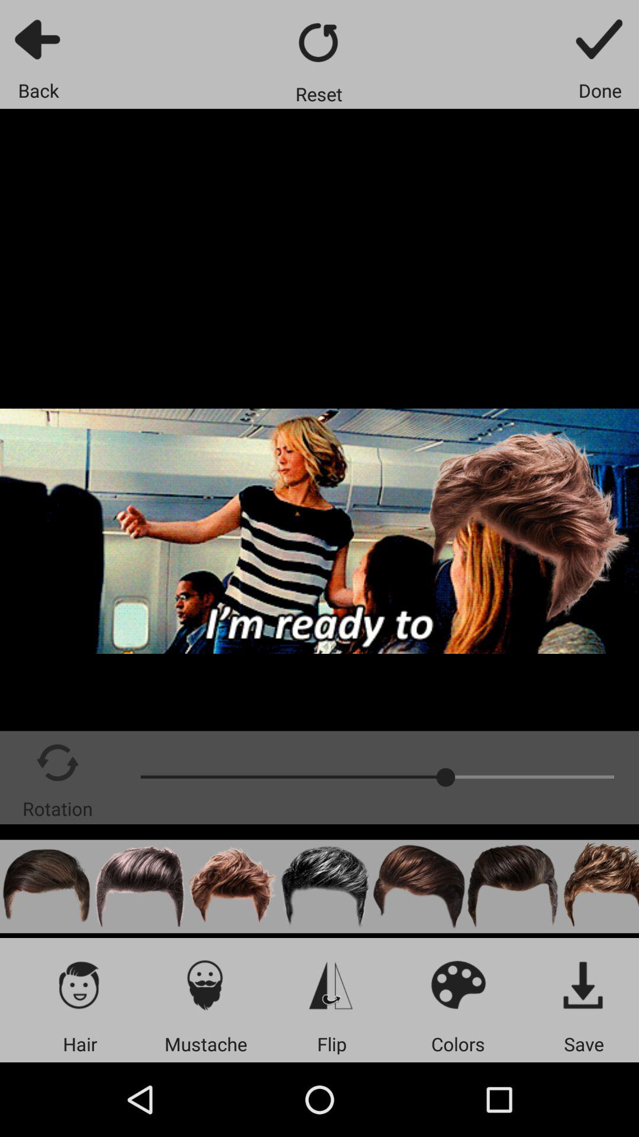 The width and height of the screenshot is (639, 1137). I want to click on turn on item above the flip, so click(331, 984).